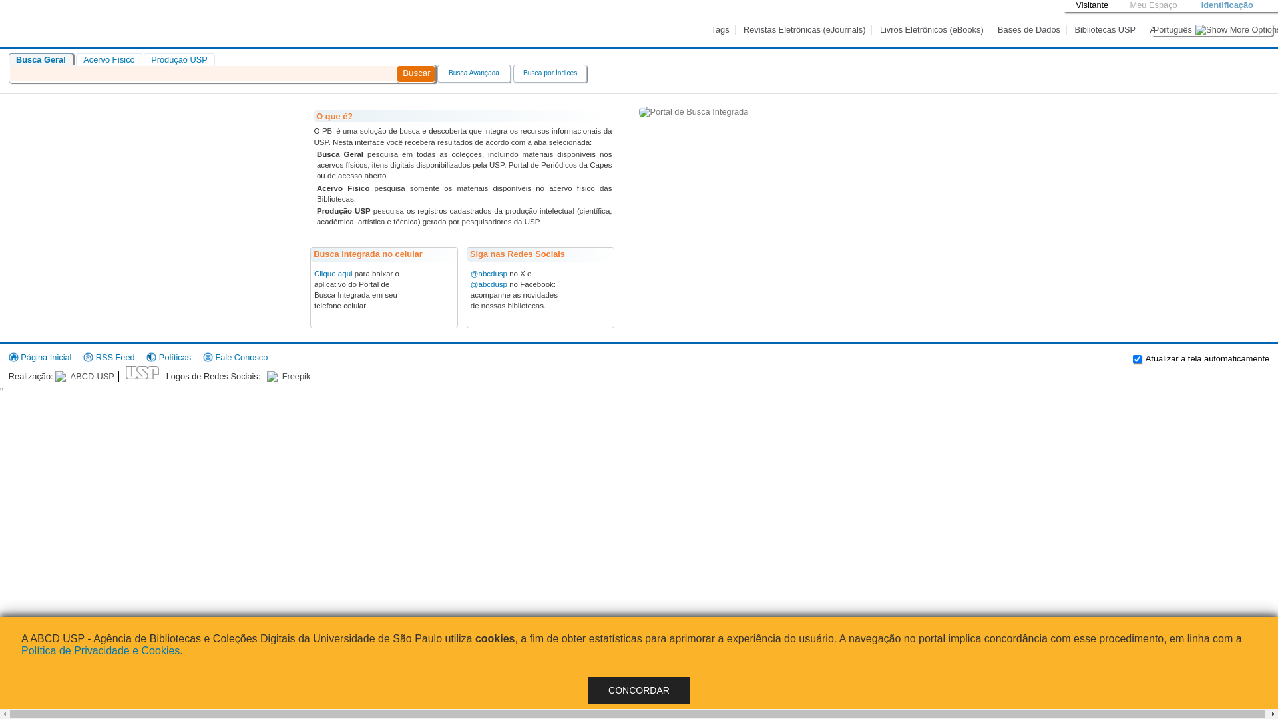 The image size is (1278, 719). I want to click on Bases de Dados, so click(1030, 29).